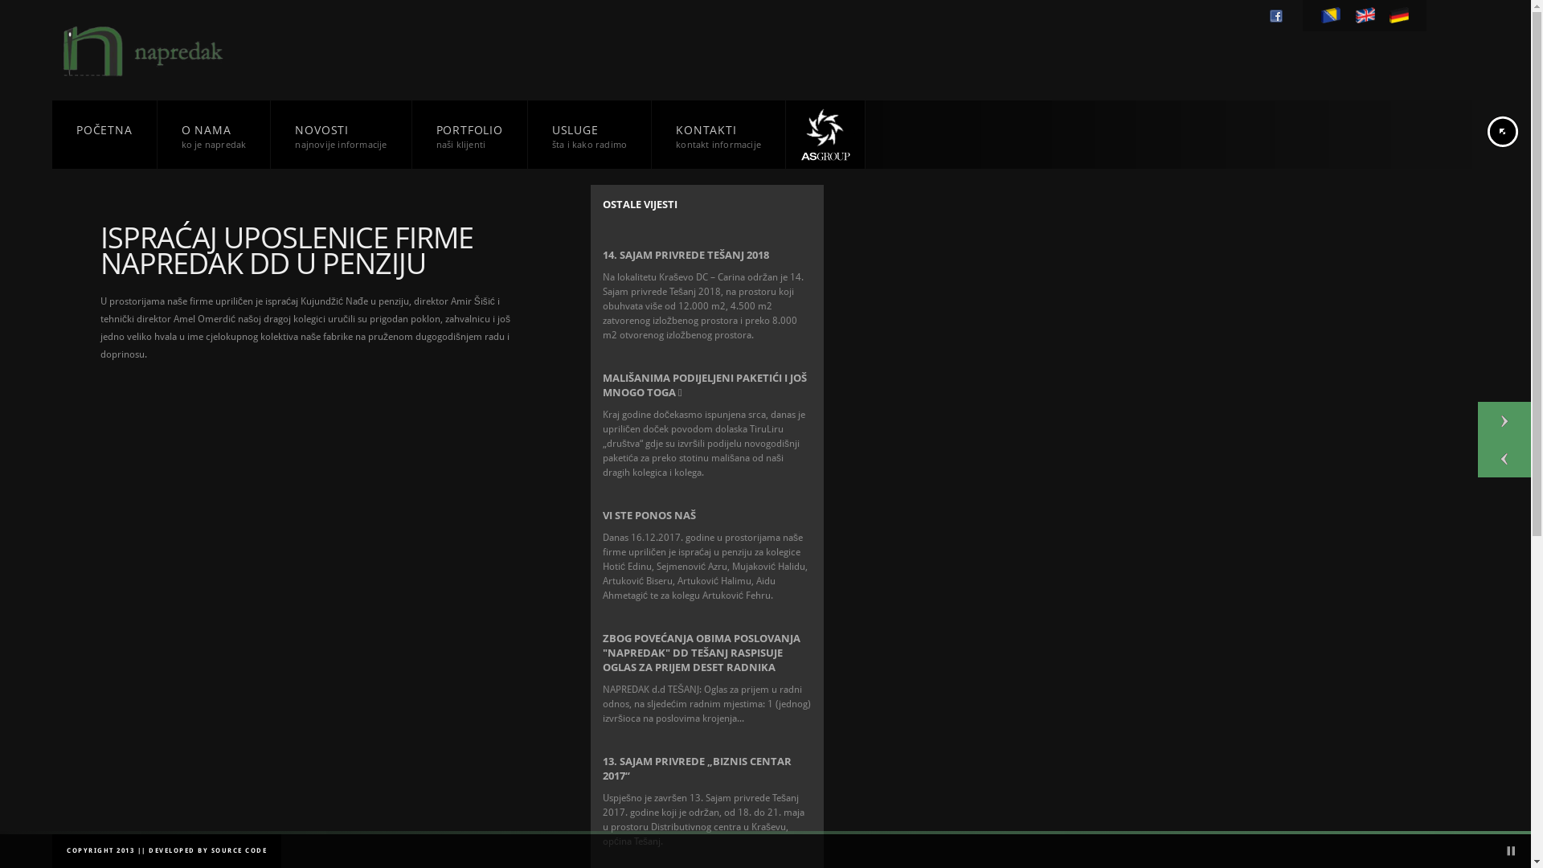 The height and width of the screenshot is (868, 1543). Describe the element at coordinates (239, 850) in the screenshot. I see `SOURCE CODE` at that location.